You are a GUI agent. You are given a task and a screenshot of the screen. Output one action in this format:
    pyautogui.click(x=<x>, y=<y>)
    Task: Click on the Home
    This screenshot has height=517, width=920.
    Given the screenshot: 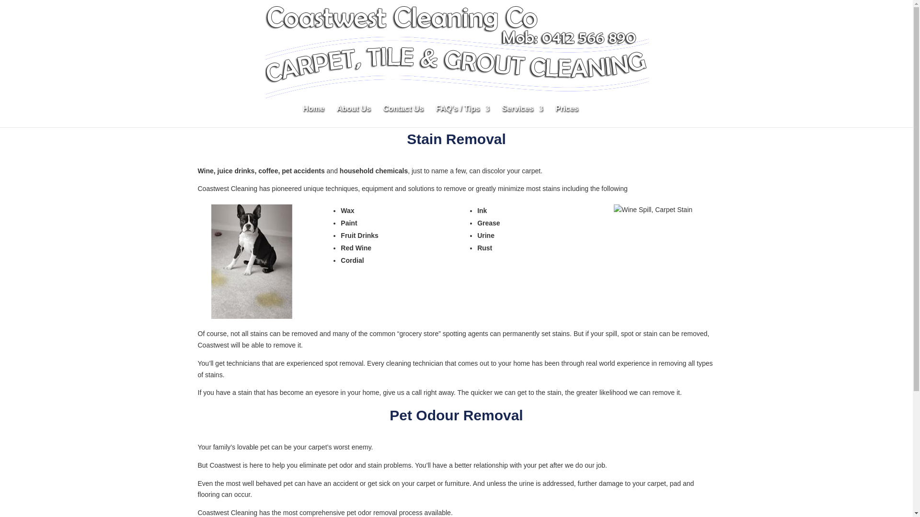 What is the action you would take?
    pyautogui.click(x=313, y=116)
    